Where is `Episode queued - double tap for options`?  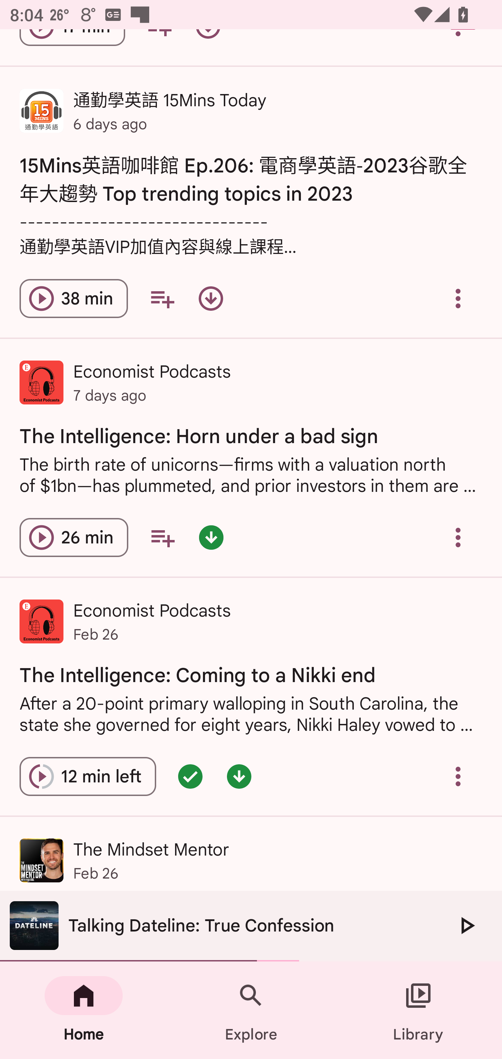 Episode queued - double tap for options is located at coordinates (190, 777).